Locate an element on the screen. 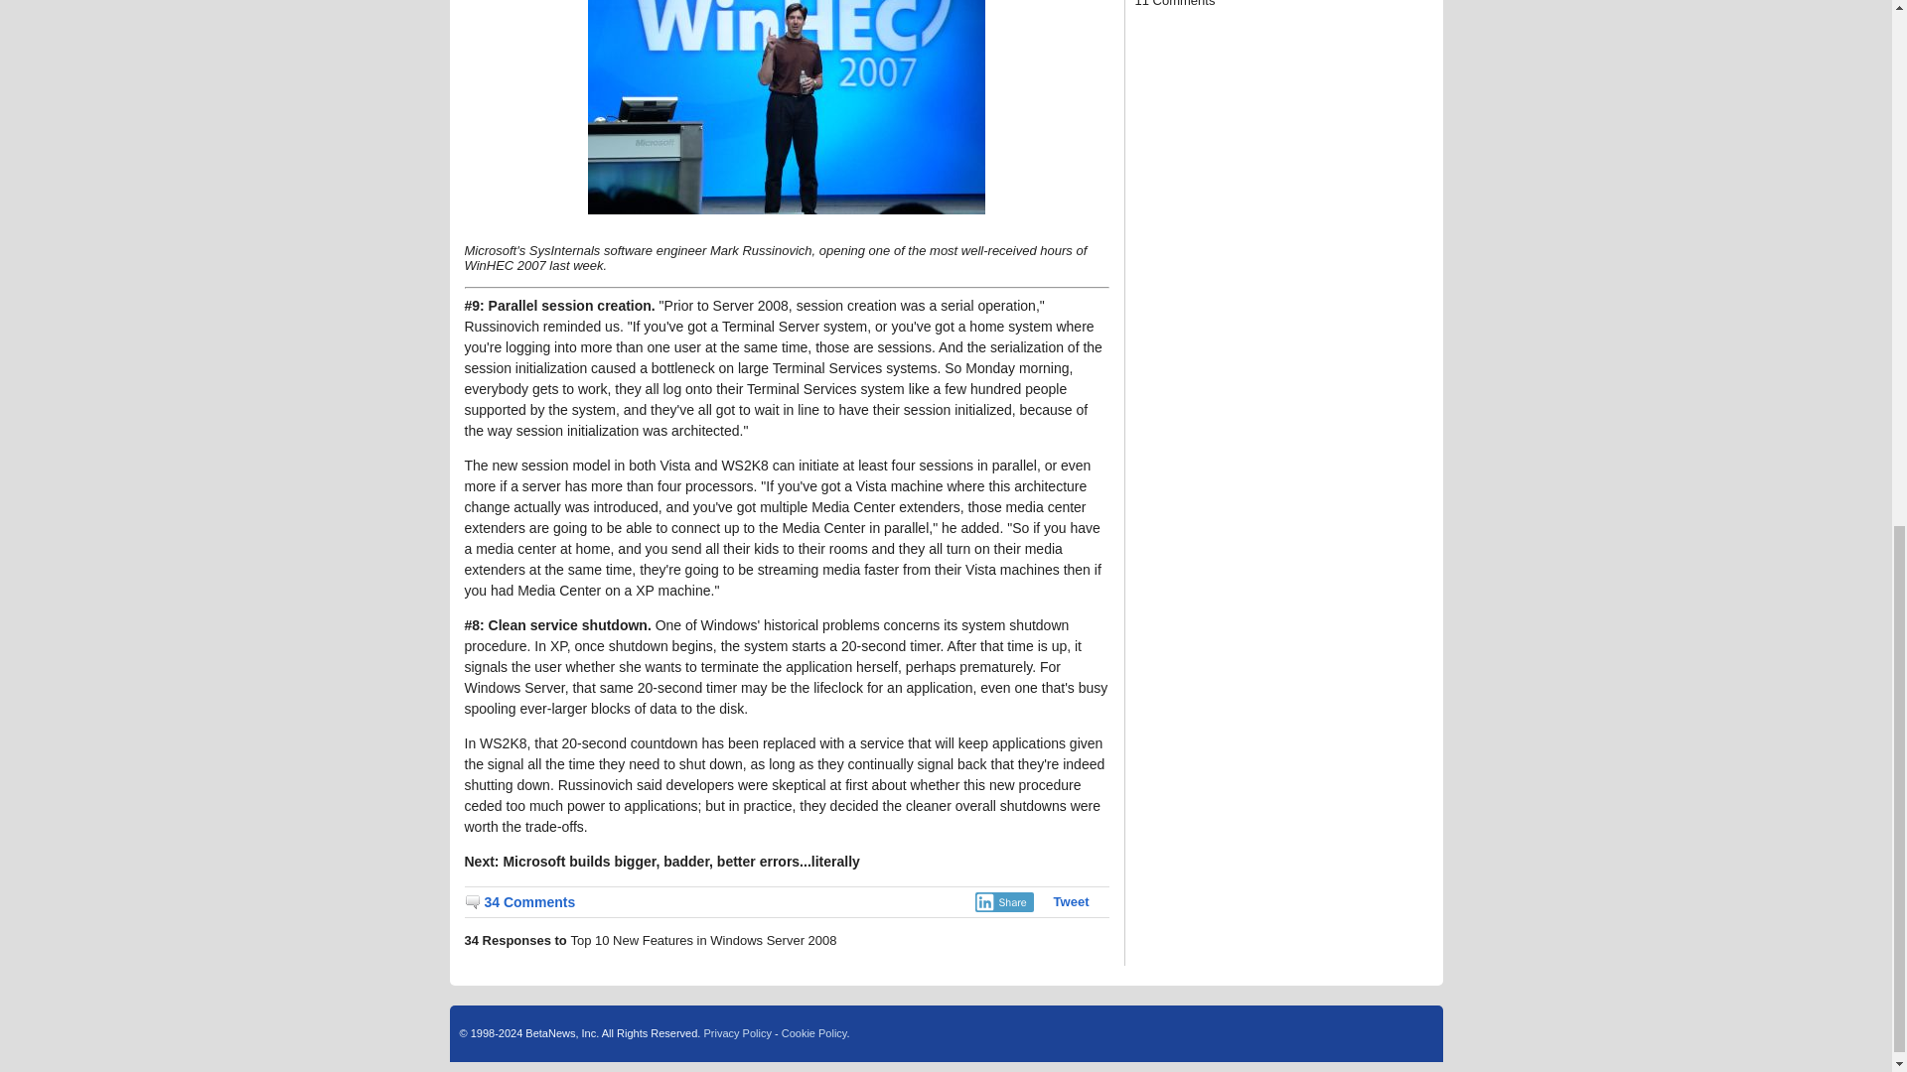  Share is located at coordinates (1003, 901).